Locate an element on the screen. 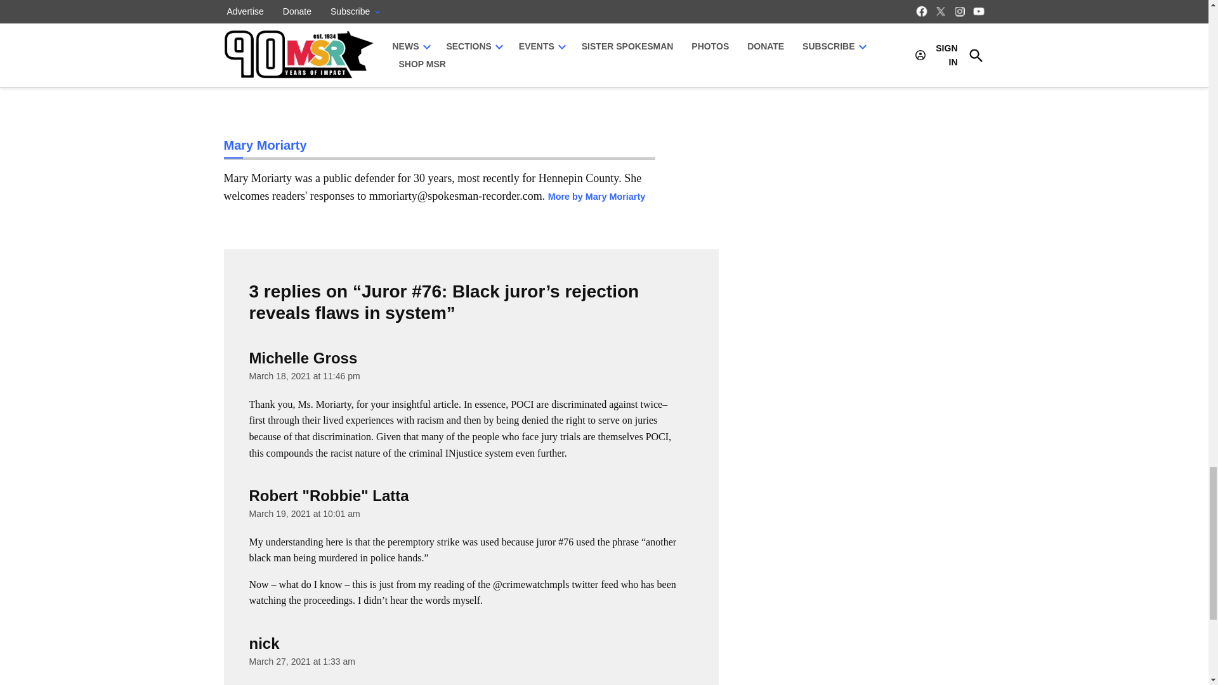 The image size is (1218, 685). March 18, 2021 at 11:46 pm is located at coordinates (303, 375).